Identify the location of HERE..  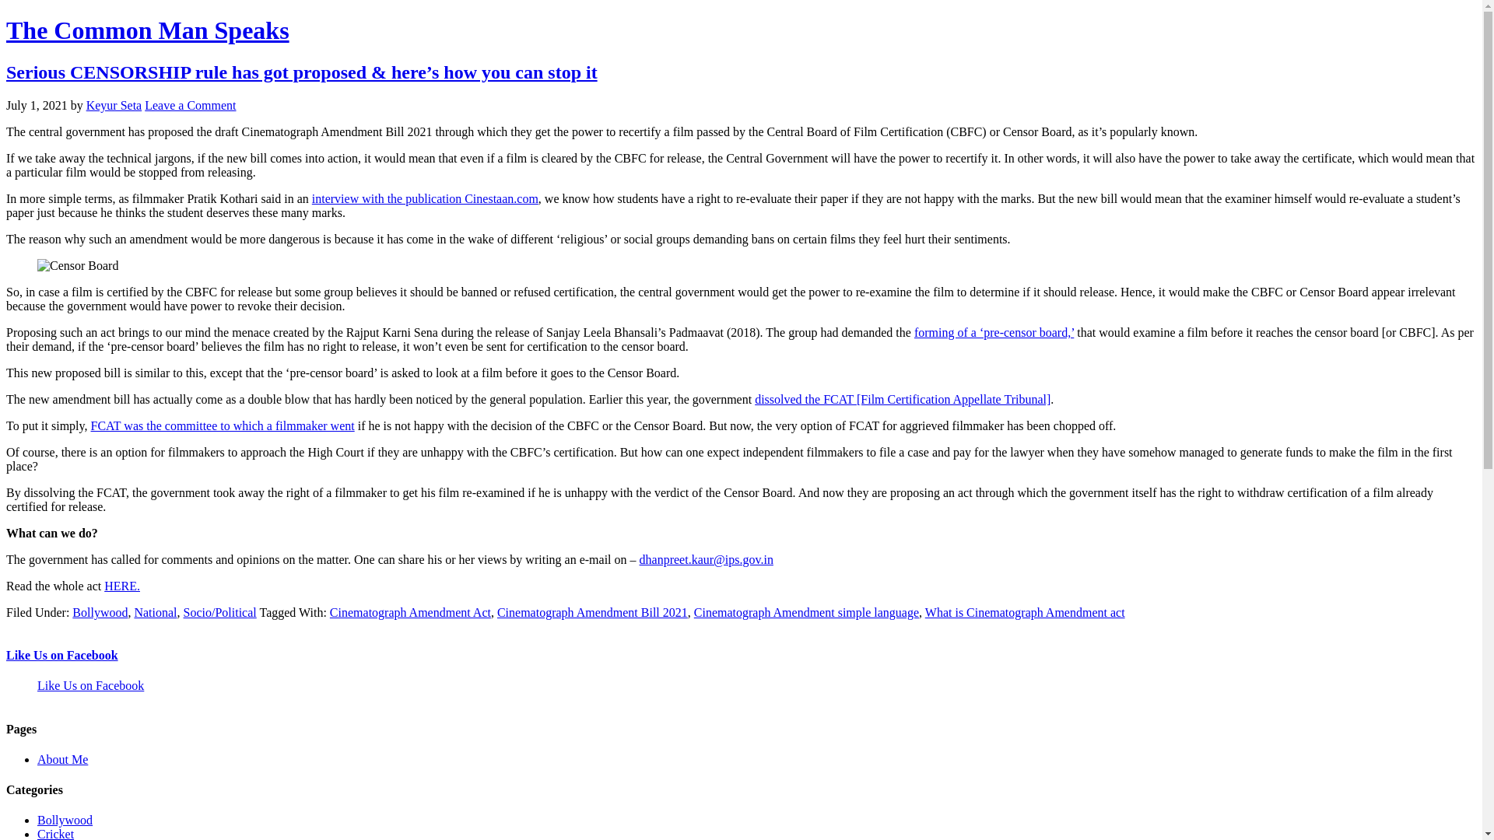
(122, 586).